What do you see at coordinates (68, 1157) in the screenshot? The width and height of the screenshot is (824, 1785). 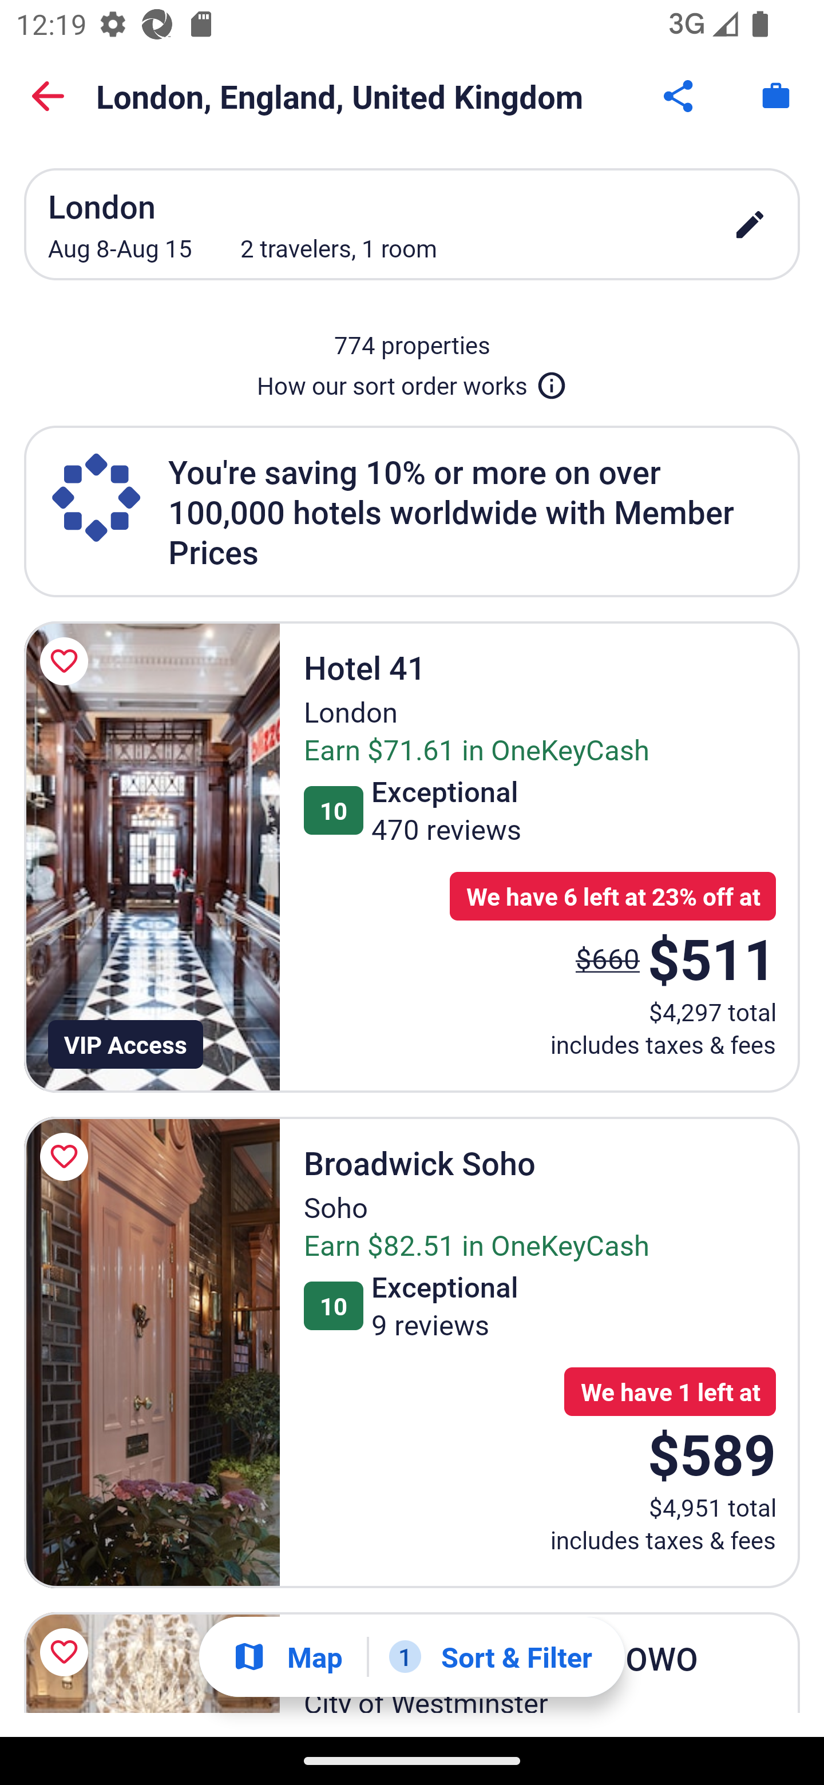 I see `Save Broadwick Soho to a trip` at bounding box center [68, 1157].